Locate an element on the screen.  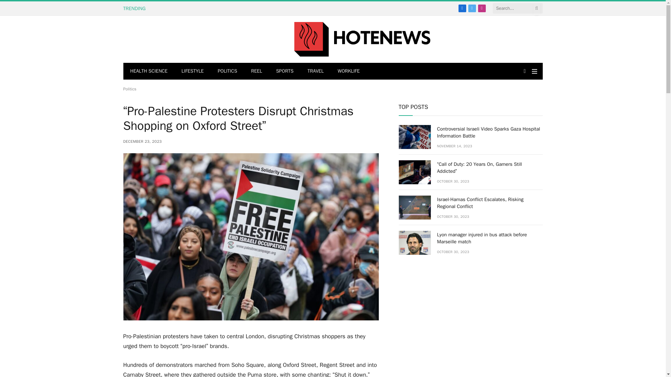
Instagram is located at coordinates (482, 8).